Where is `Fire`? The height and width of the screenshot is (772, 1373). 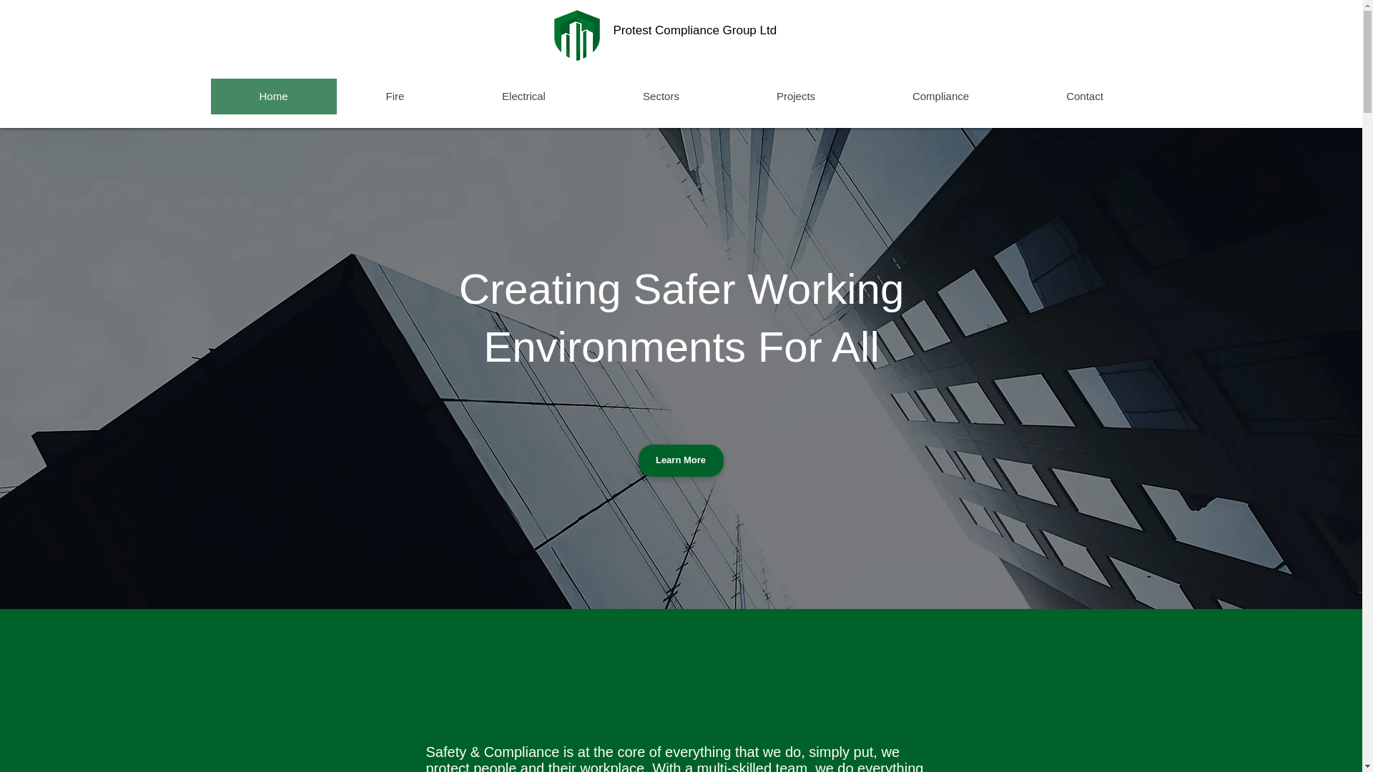
Fire is located at coordinates (395, 96).